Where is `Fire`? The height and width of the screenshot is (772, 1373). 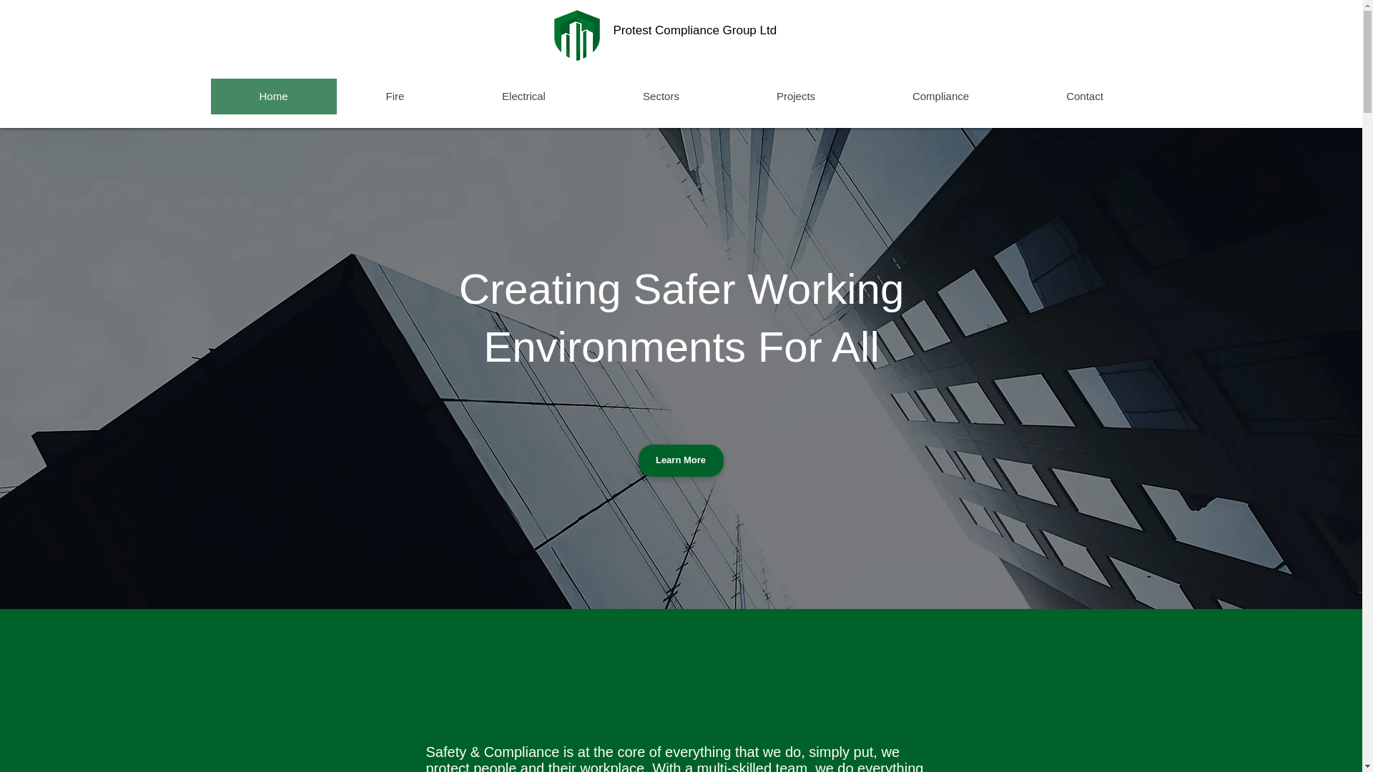
Fire is located at coordinates (395, 96).